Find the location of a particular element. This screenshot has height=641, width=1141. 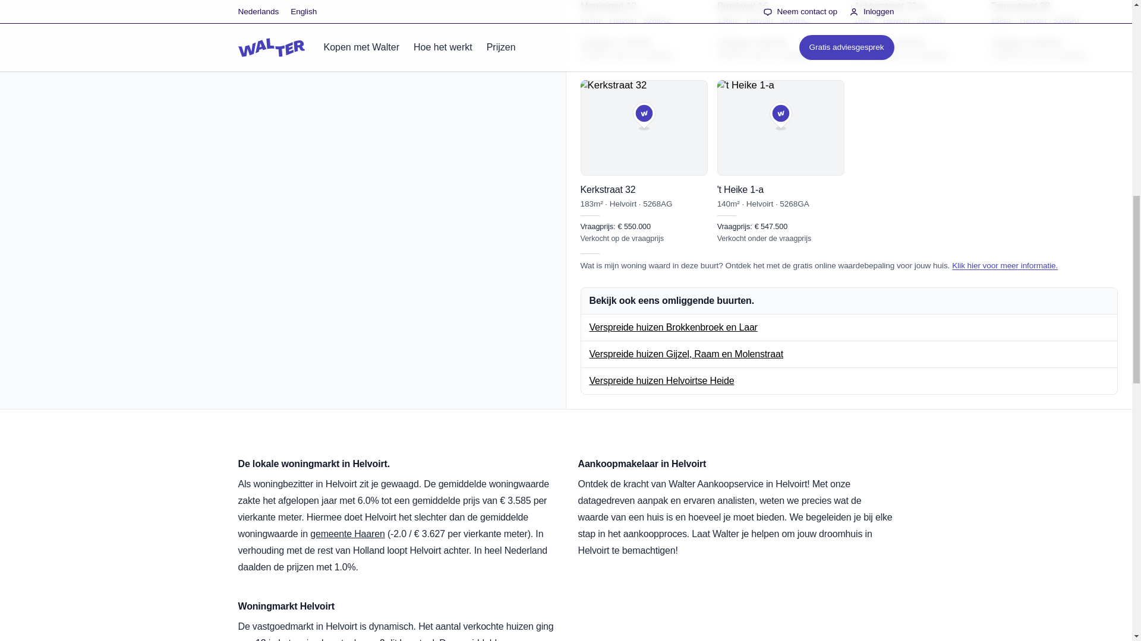

Martinipad 12, Helvoirt is located at coordinates (643, 31).